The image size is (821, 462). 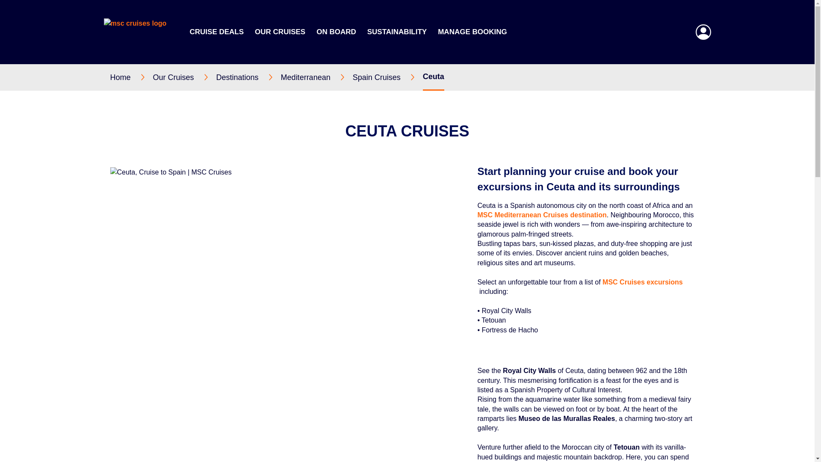 I want to click on CRUISE DEALS, so click(x=216, y=32).